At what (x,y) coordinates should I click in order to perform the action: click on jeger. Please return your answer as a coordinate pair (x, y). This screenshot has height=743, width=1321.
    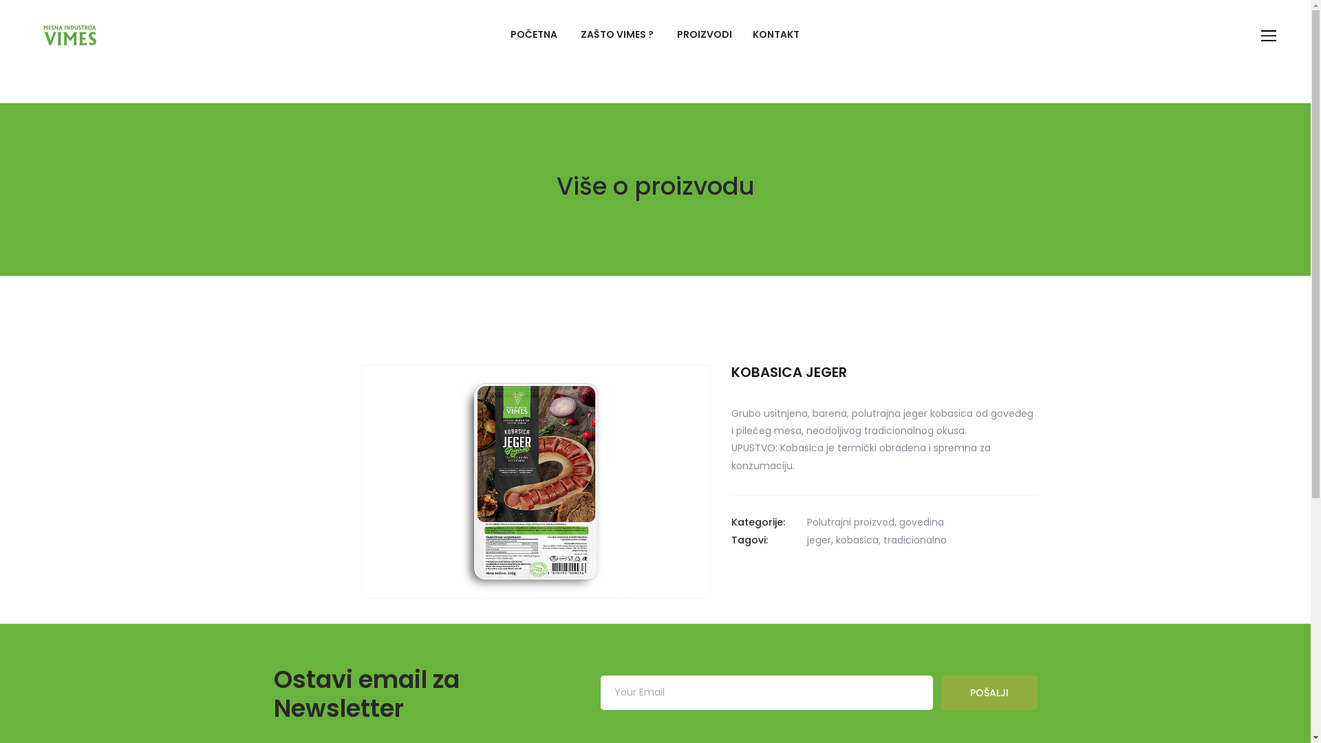
    Looking at the image, I should click on (819, 540).